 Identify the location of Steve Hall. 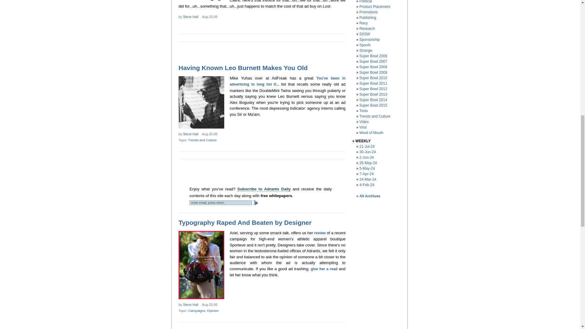
(190, 134).